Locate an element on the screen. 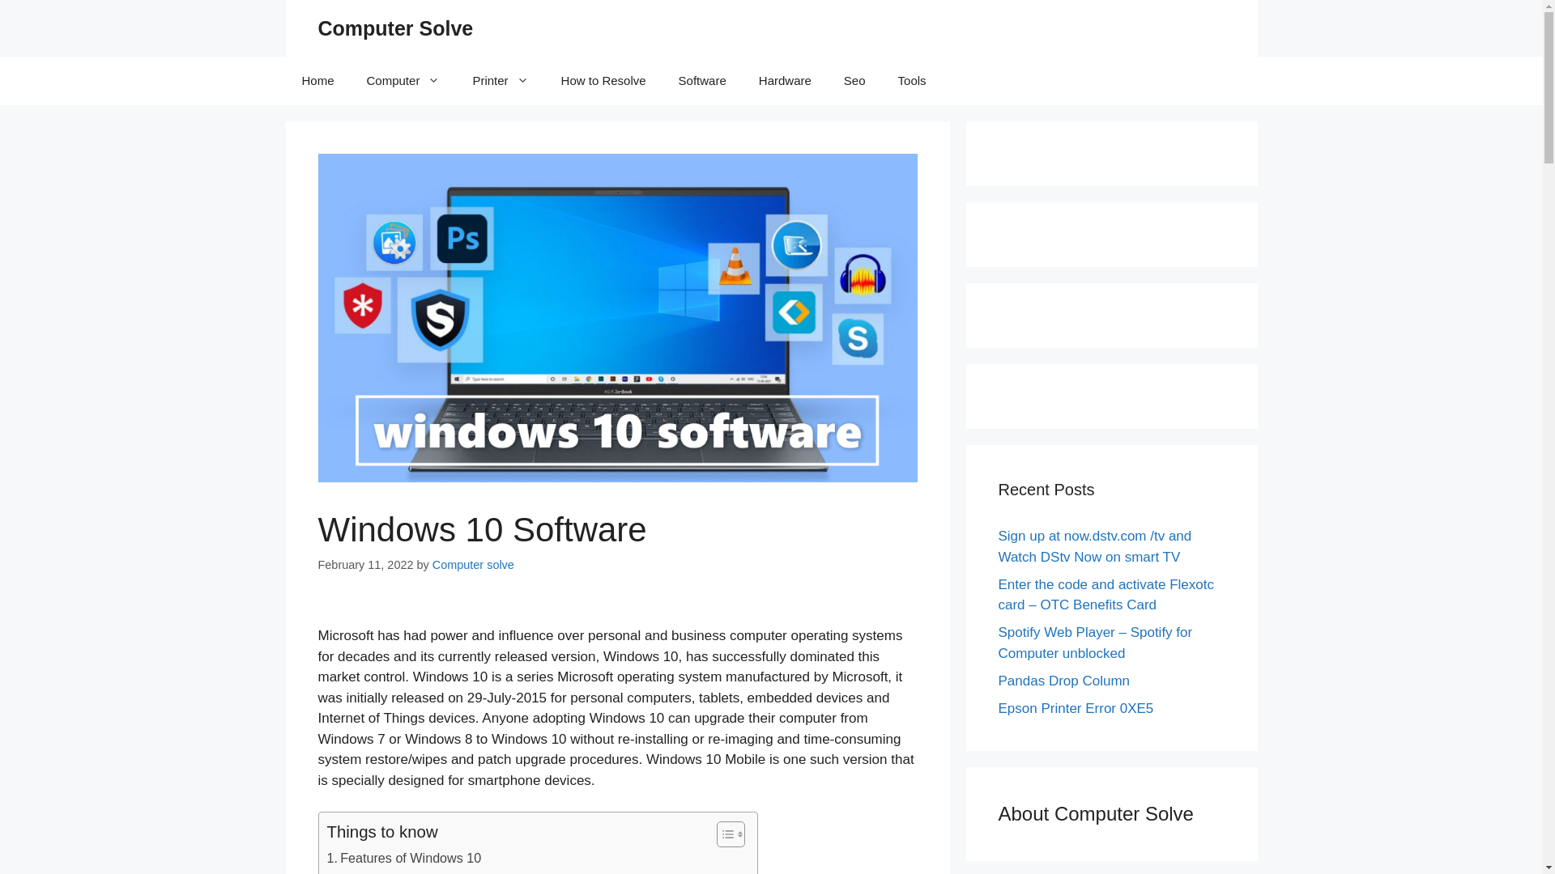 The width and height of the screenshot is (1555, 874). Features of Windows 10 is located at coordinates (404, 858).